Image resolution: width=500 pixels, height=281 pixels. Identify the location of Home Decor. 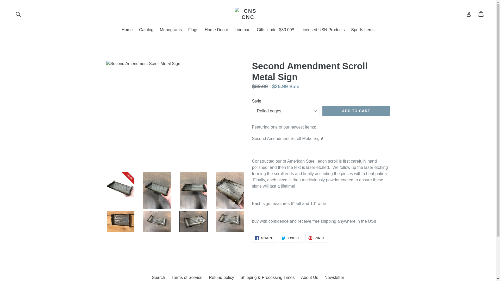
(242, 30).